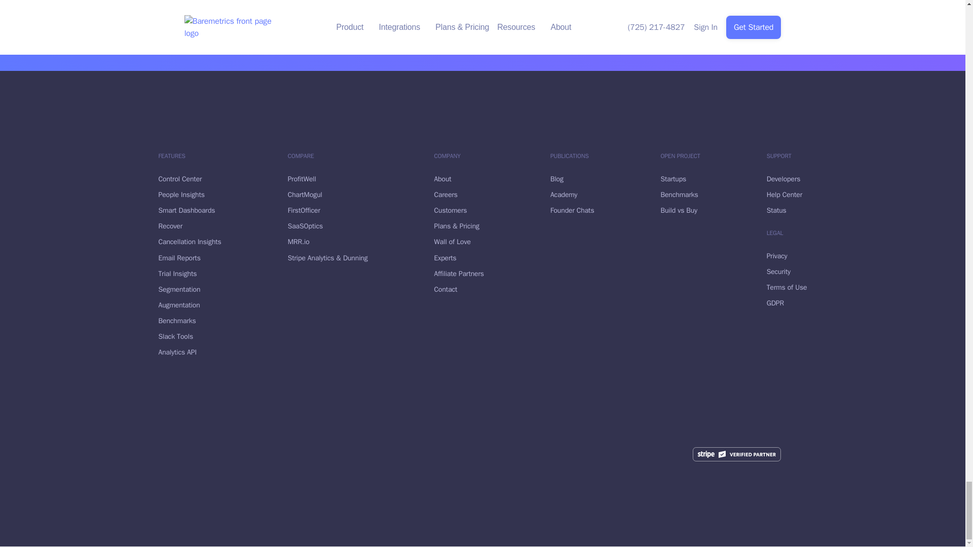 The image size is (973, 547). Describe the element at coordinates (737, 454) in the screenshot. I see `Stripe Verified Partner check mark` at that location.